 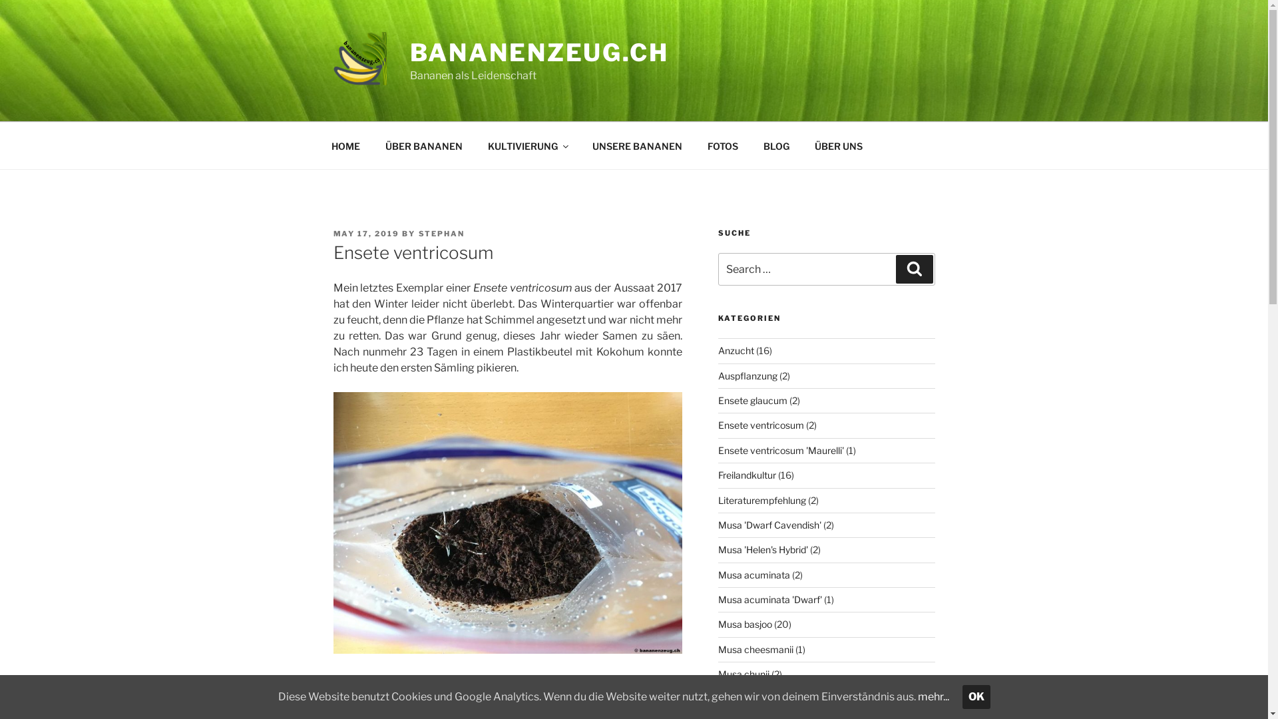 I want to click on UNSERE BANANEN, so click(x=637, y=145).